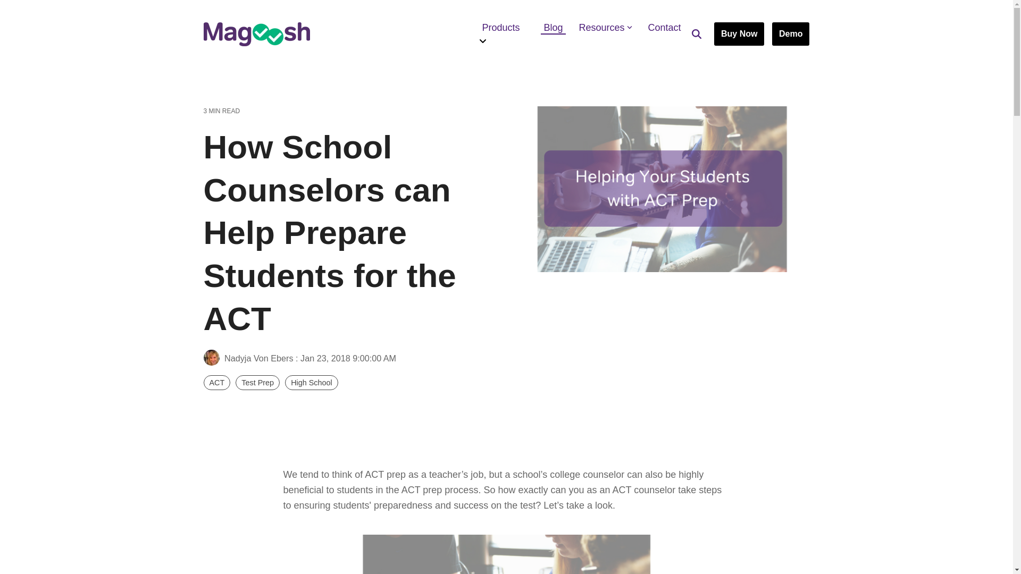  What do you see at coordinates (504, 28) in the screenshot?
I see `Products` at bounding box center [504, 28].